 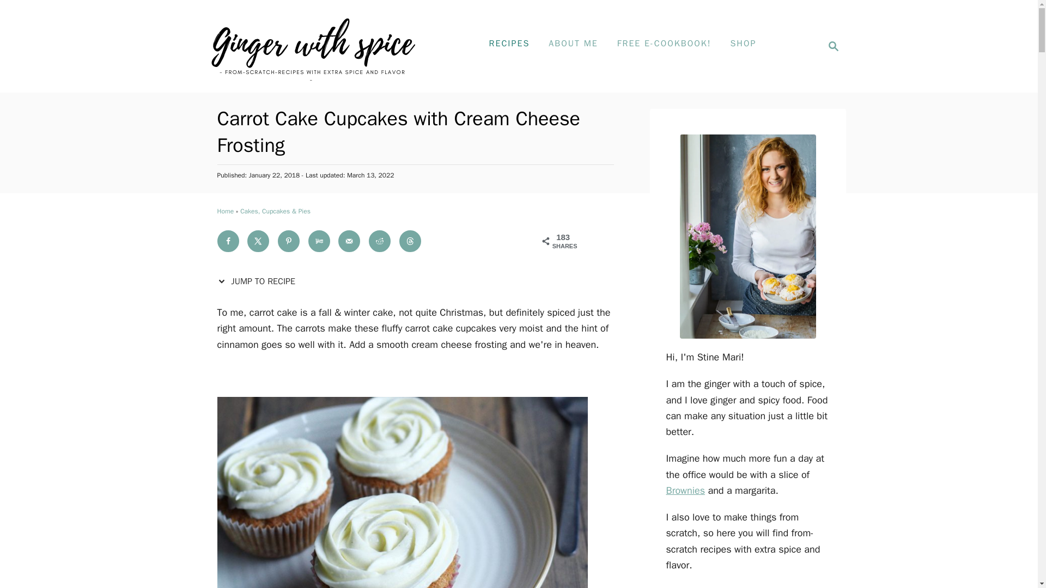 What do you see at coordinates (834, 46) in the screenshot?
I see `Magnifying Glass` at bounding box center [834, 46].